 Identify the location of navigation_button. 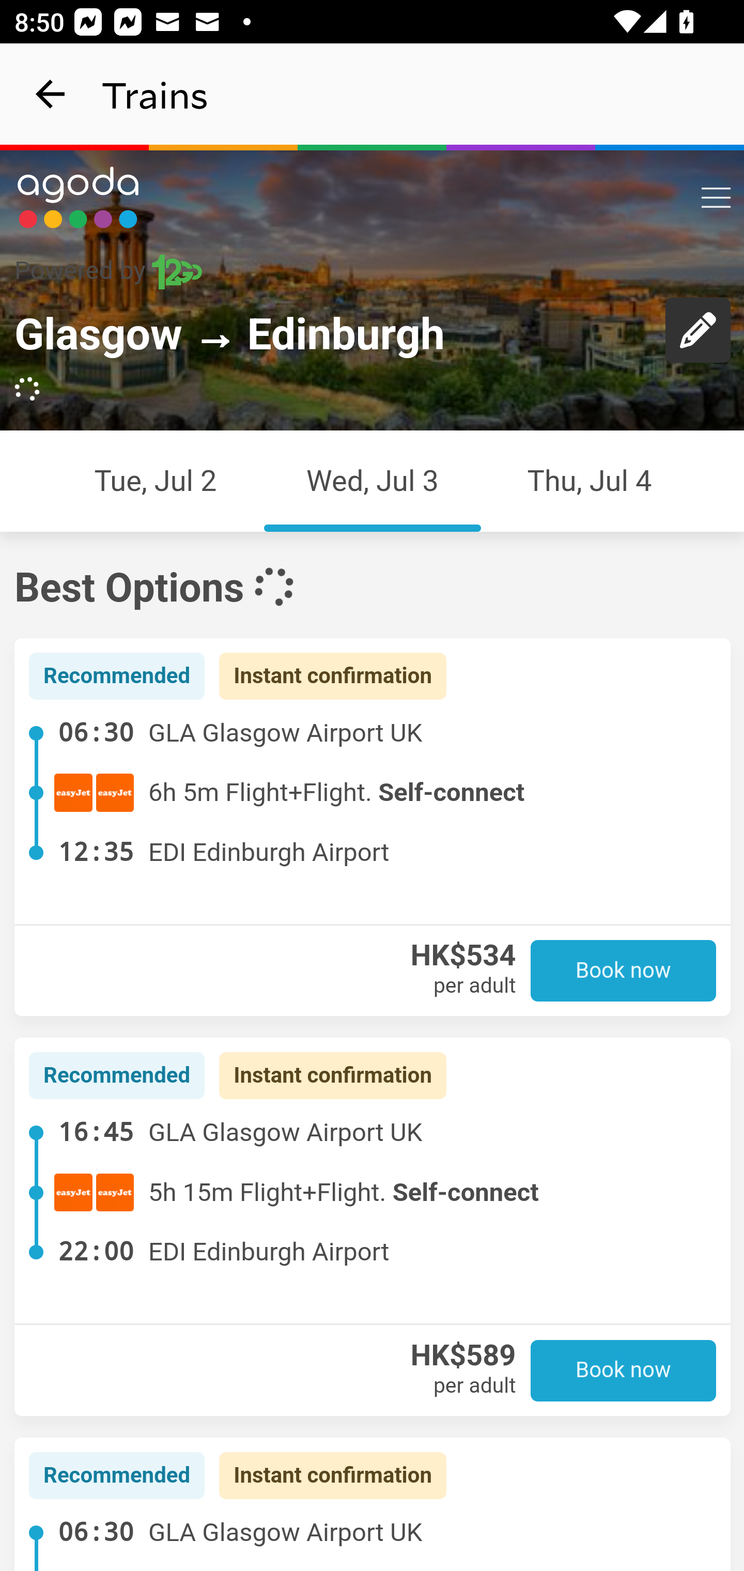
(51, 94).